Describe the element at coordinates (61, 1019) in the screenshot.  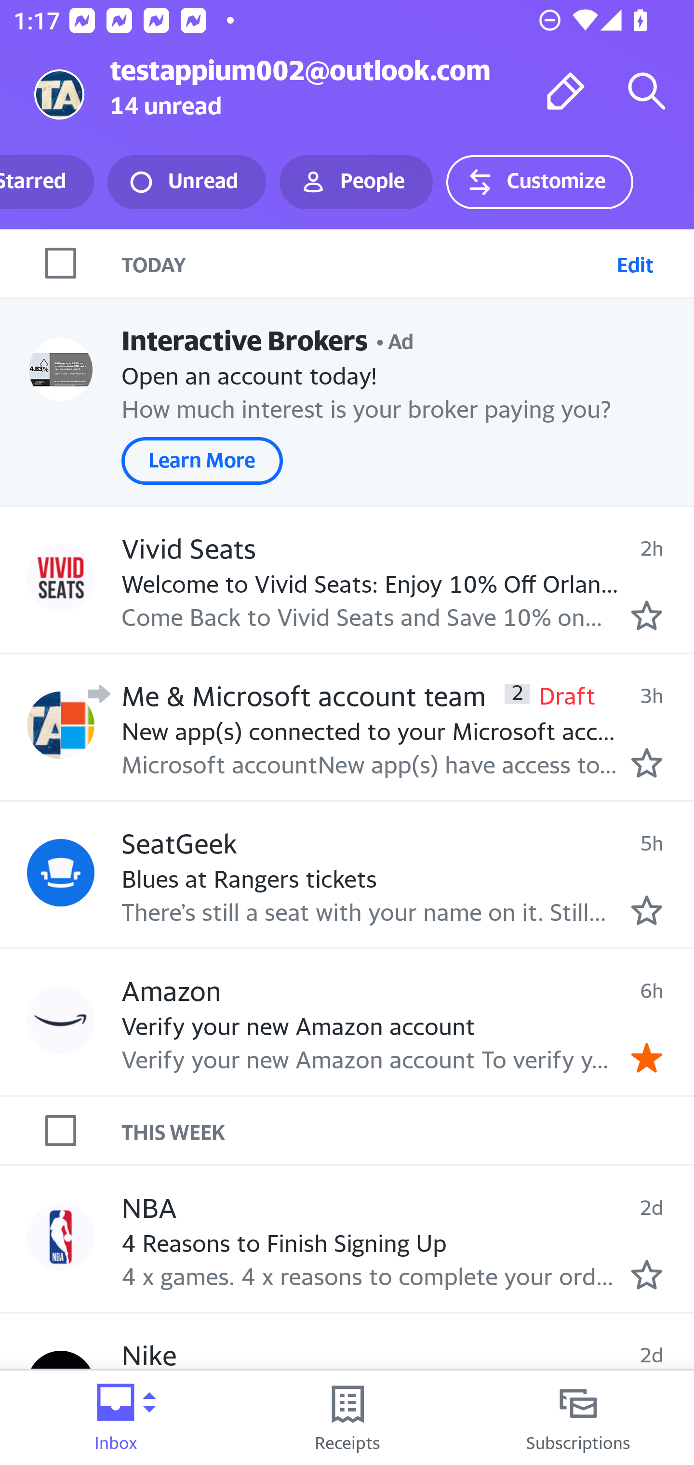
I see `Profile
Amazon` at that location.